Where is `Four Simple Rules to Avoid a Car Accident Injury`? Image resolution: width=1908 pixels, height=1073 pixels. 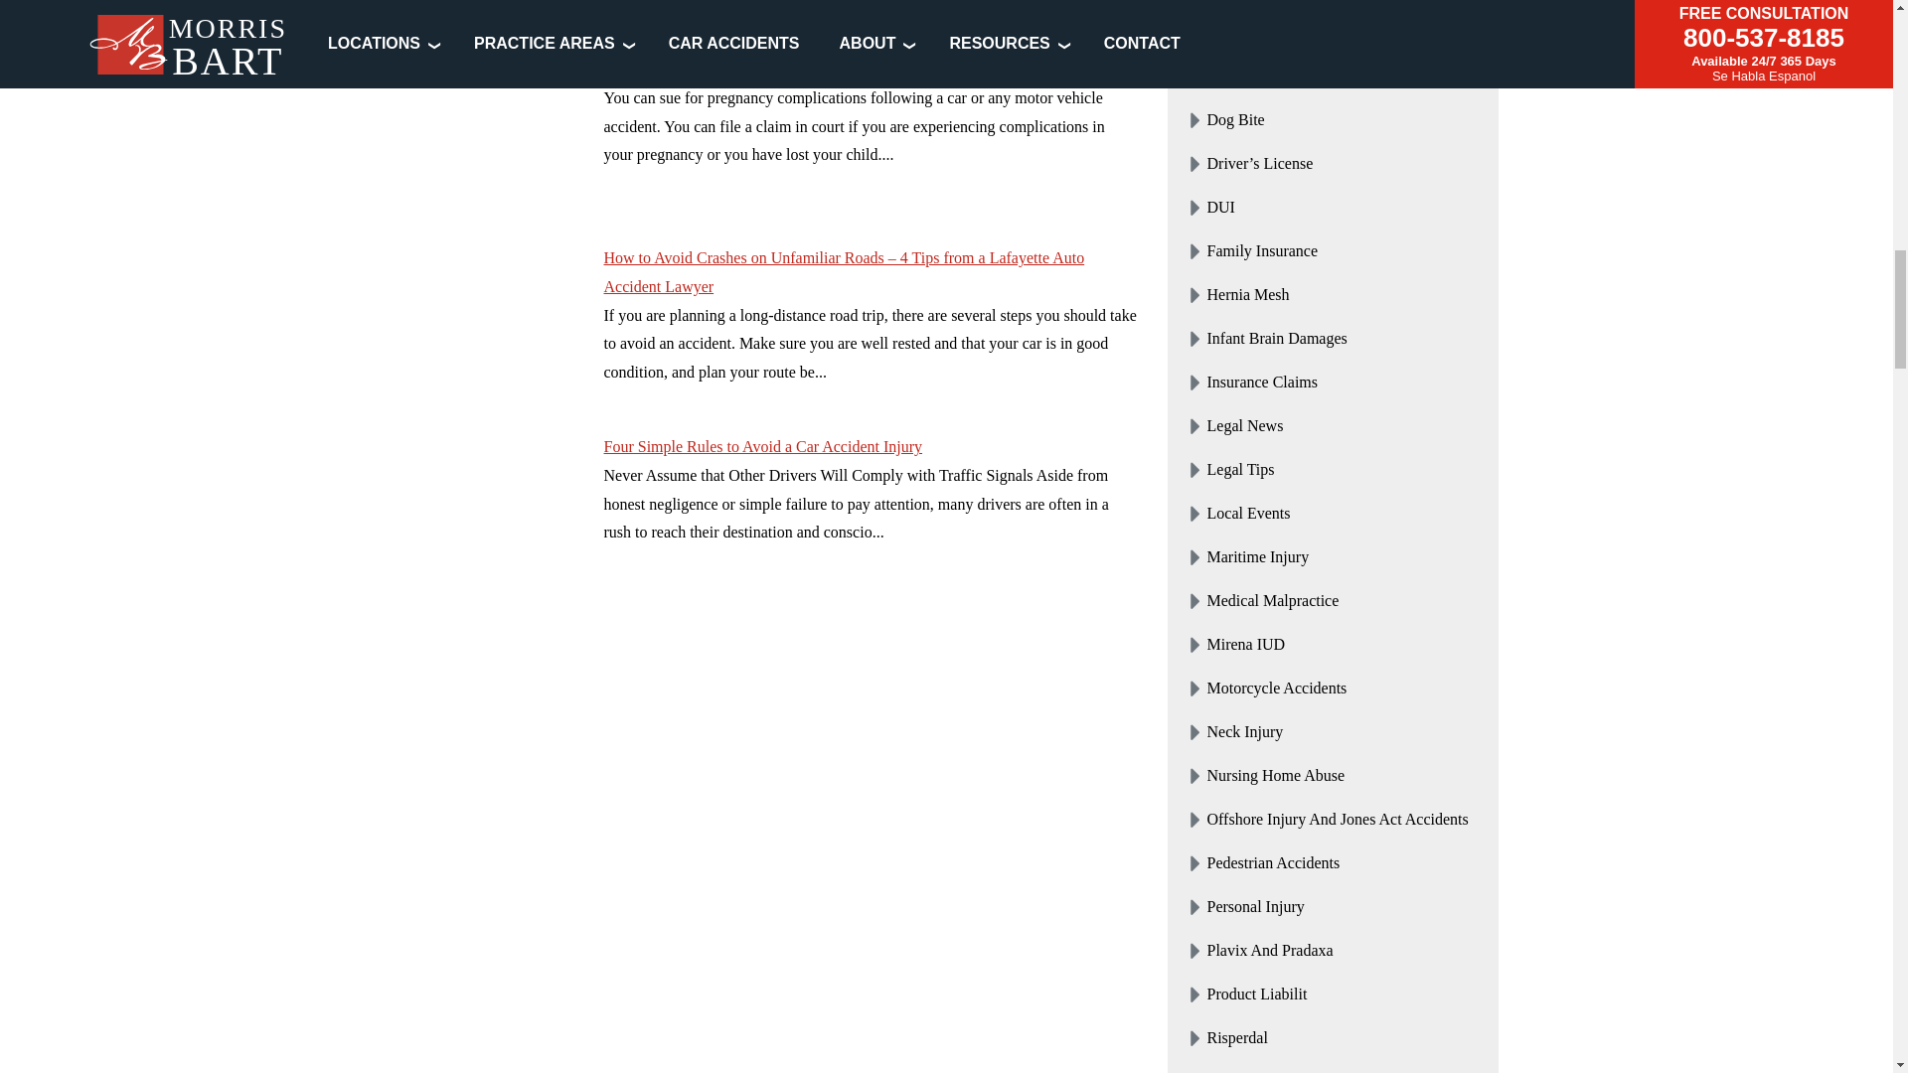 Four Simple Rules to Avoid a Car Accident Injury is located at coordinates (489, 508).